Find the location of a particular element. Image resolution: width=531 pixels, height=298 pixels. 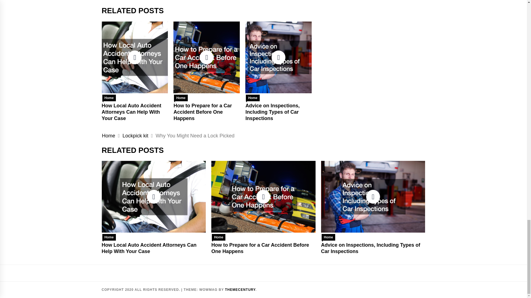

Home is located at coordinates (253, 98).